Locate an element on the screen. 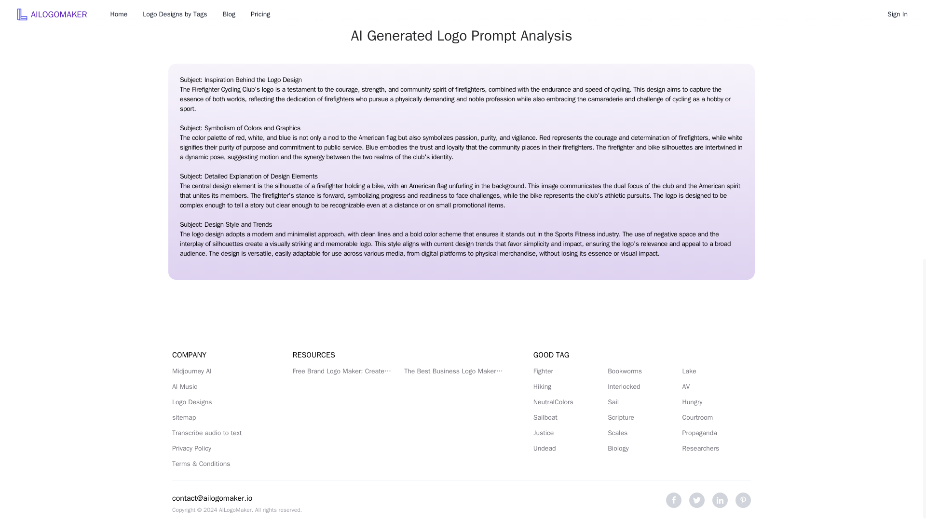  AV is located at coordinates (717, 387).